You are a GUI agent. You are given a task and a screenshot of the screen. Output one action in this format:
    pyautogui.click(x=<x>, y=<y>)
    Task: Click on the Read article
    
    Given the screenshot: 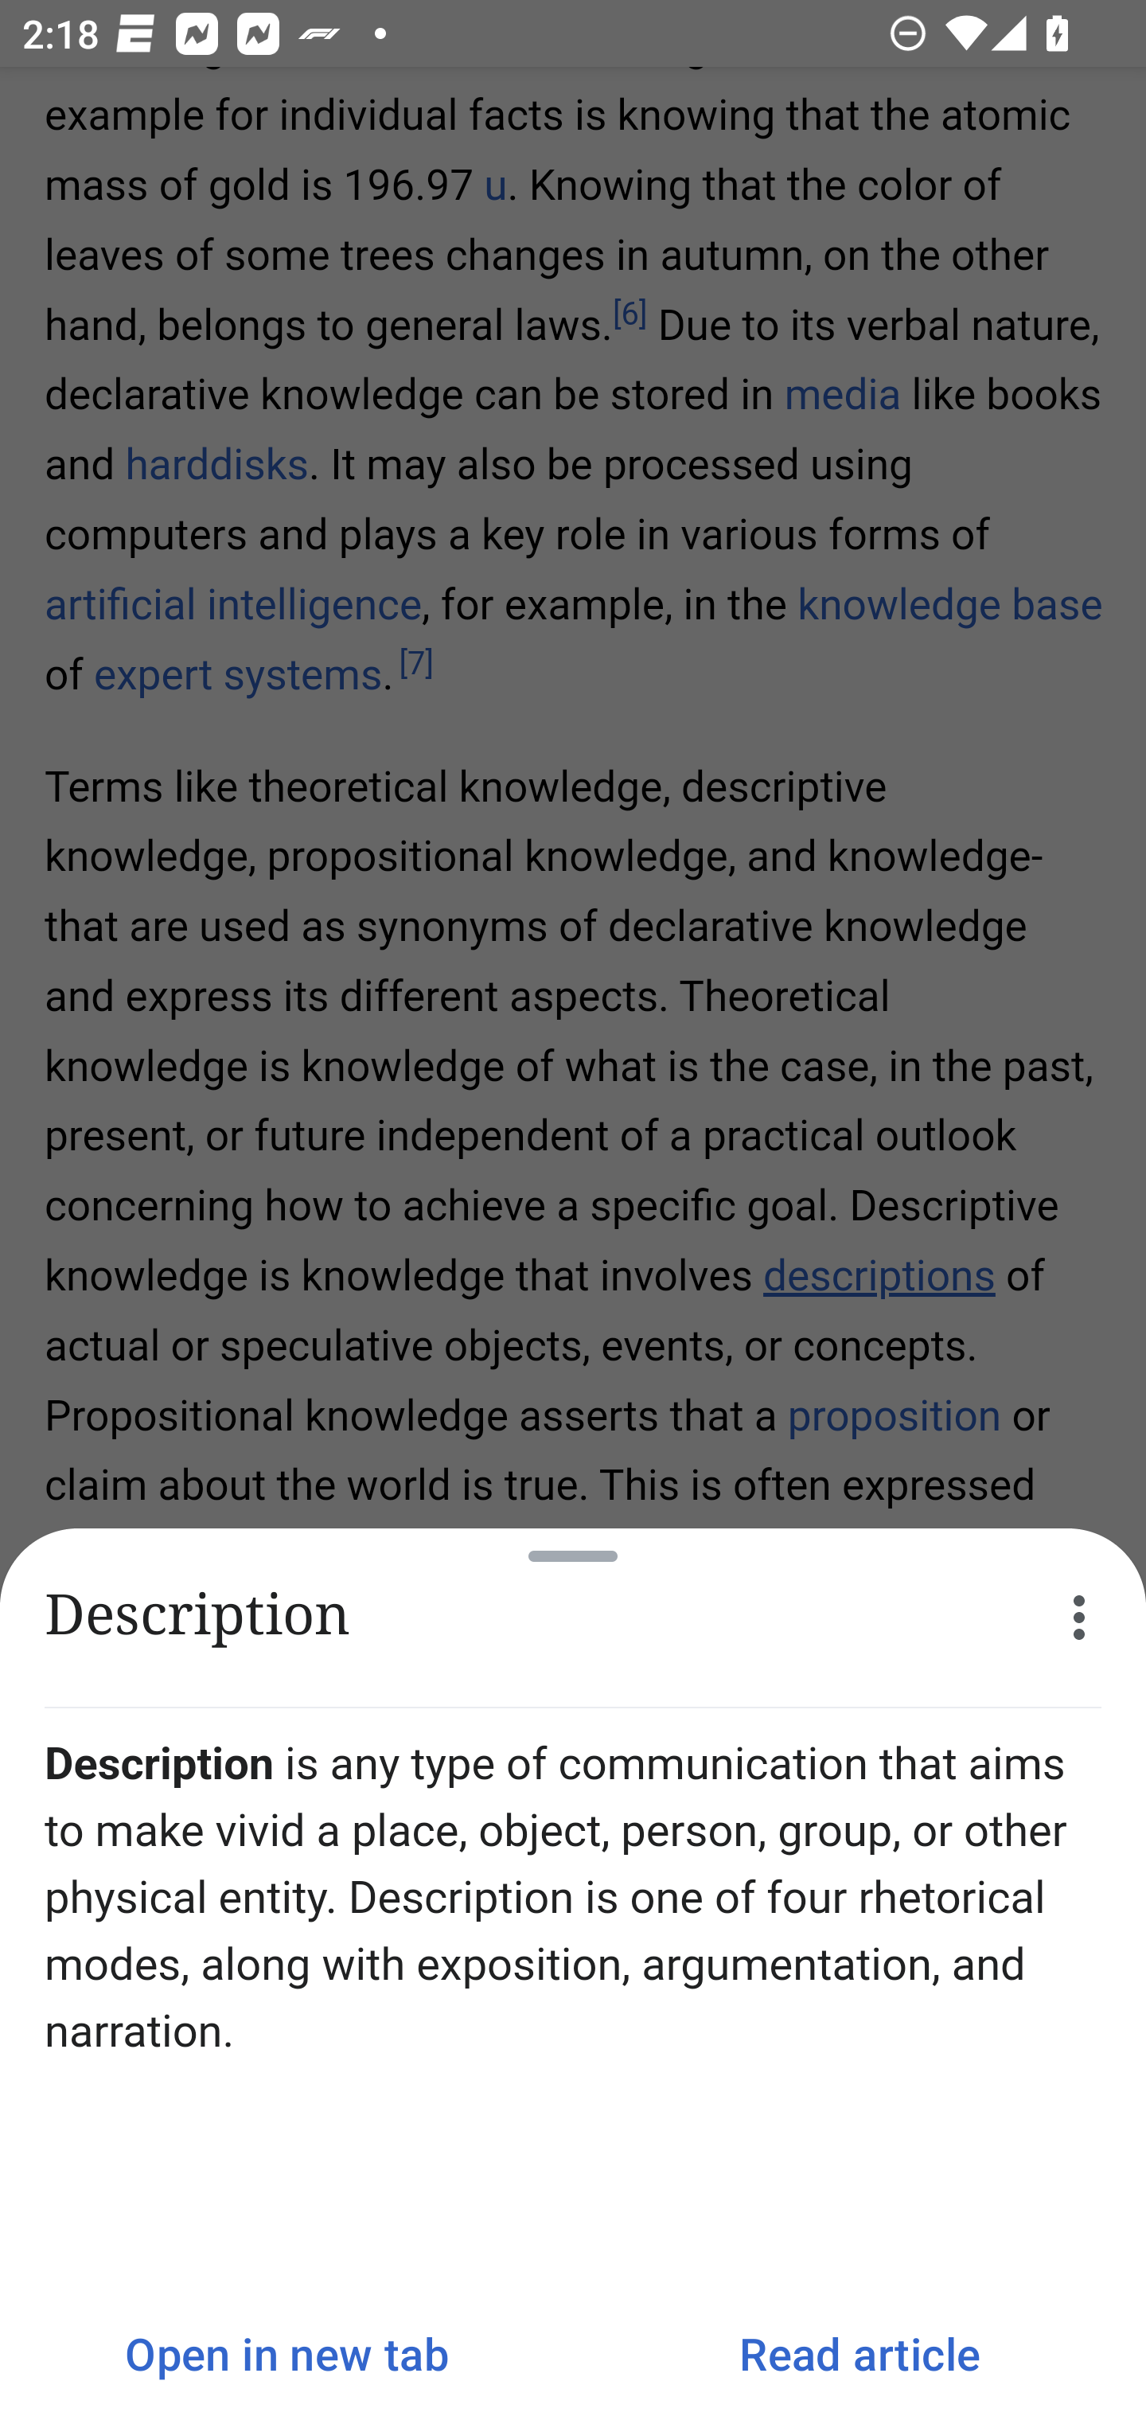 What is the action you would take?
    pyautogui.click(x=859, y=2353)
    